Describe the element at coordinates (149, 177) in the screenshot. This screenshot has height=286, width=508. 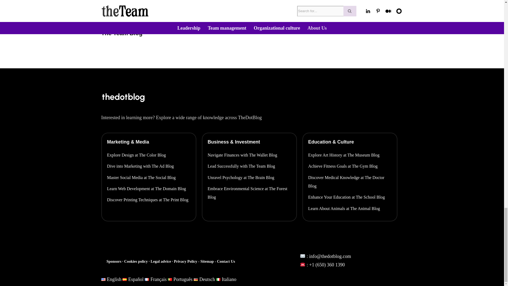
I see `Master Social Media at The Social Blog` at that location.